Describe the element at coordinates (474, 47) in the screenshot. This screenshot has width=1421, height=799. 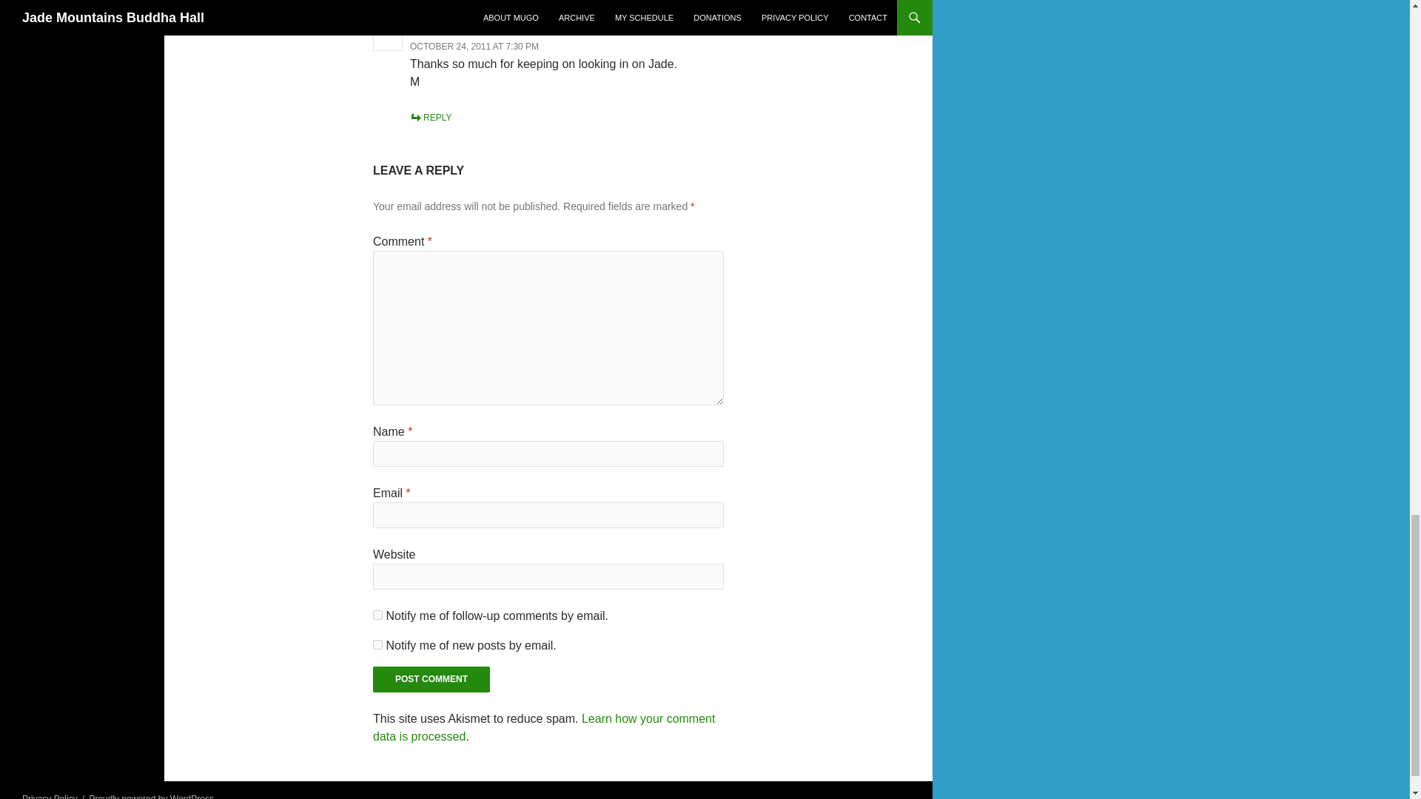
I see `OCTOBER 24, 2011 AT 7:30 PM` at that location.